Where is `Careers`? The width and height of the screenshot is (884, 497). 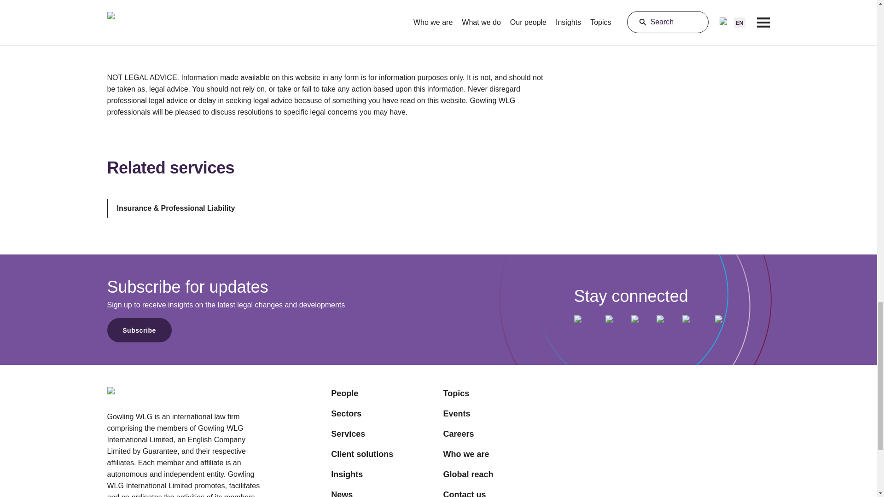
Careers is located at coordinates (468, 433).